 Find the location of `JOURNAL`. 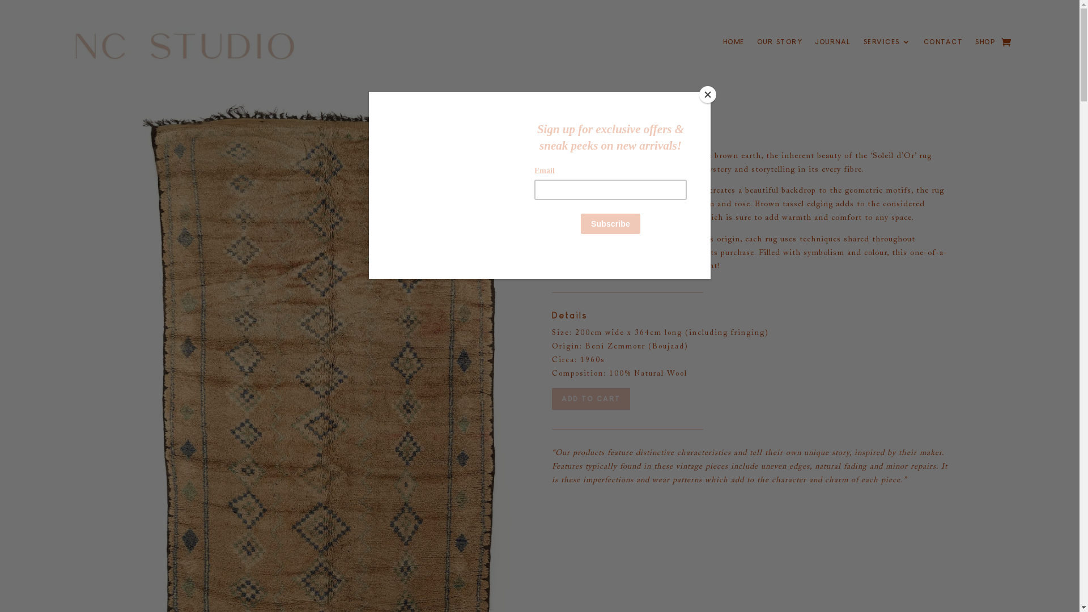

JOURNAL is located at coordinates (833, 44).